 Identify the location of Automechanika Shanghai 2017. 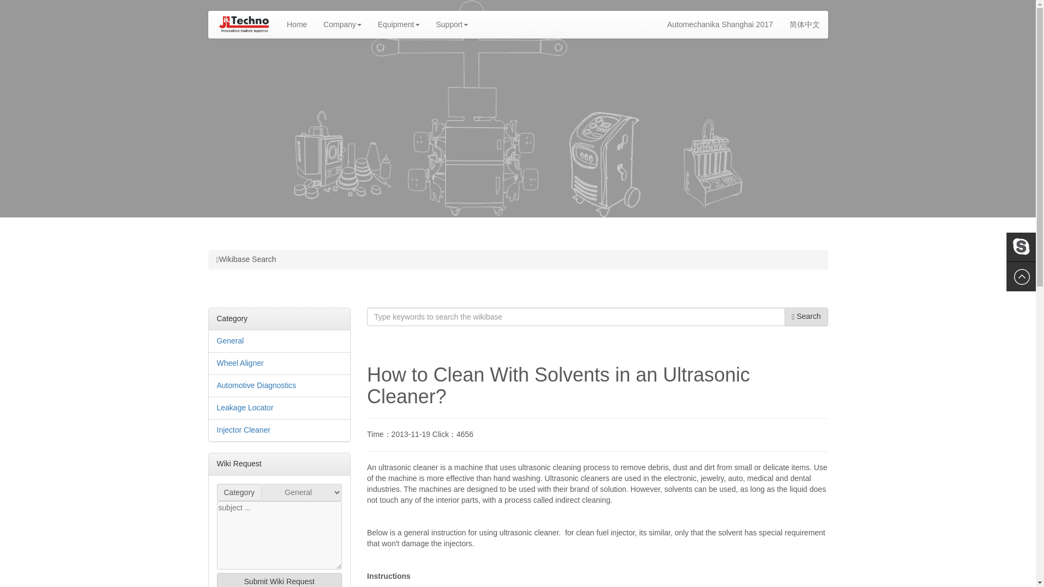
(720, 24).